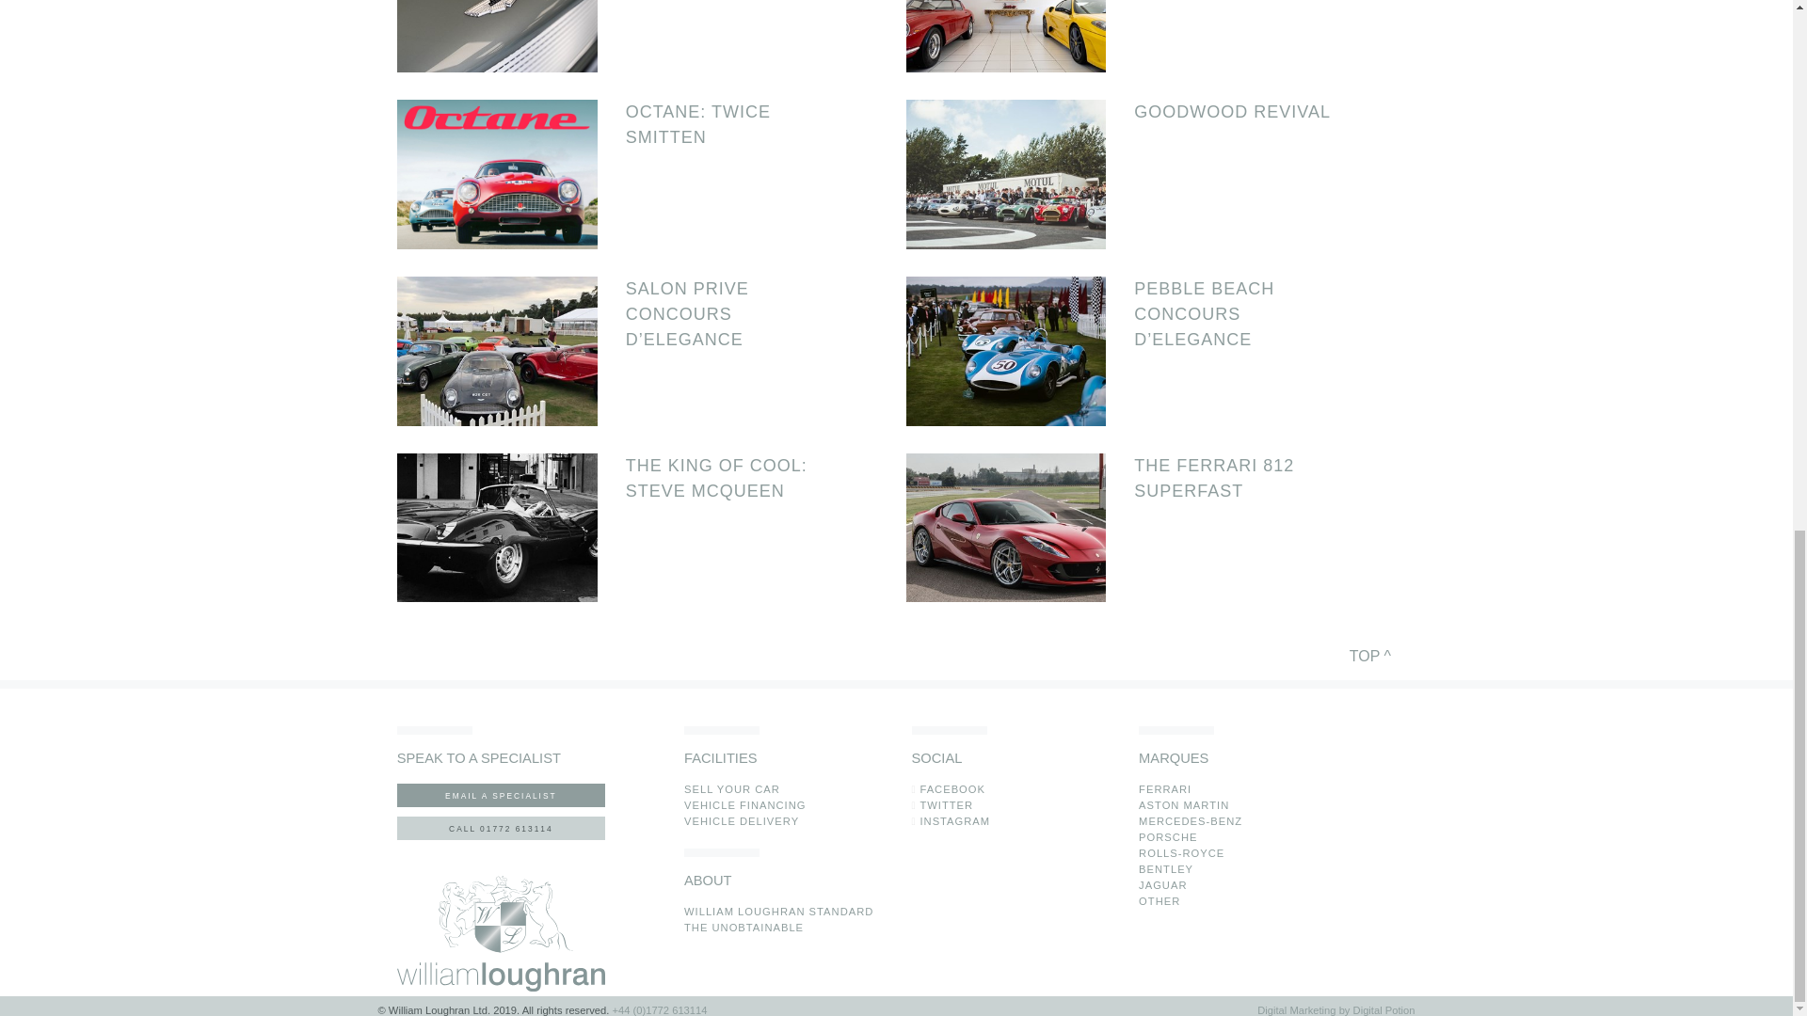  Describe the element at coordinates (1183, 804) in the screenshot. I see `Aston Martin` at that location.